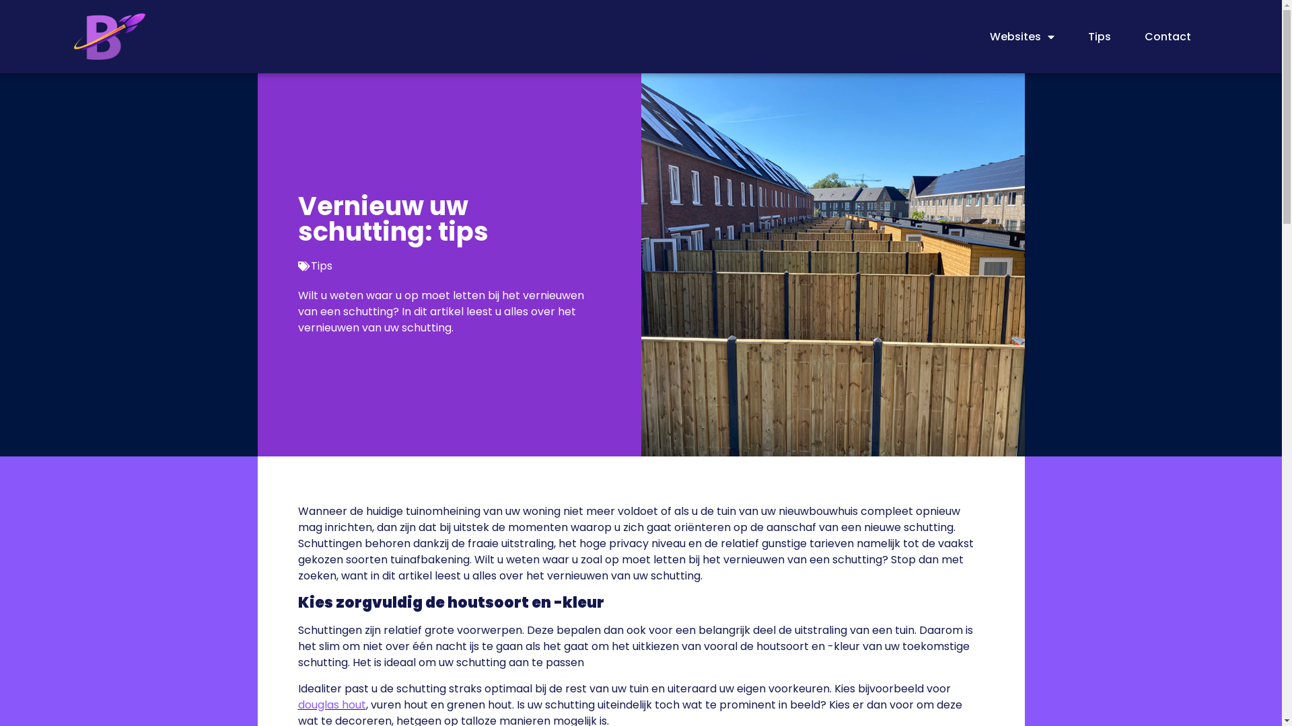 Image resolution: width=1292 pixels, height=726 pixels. I want to click on Contact, so click(1168, 36).